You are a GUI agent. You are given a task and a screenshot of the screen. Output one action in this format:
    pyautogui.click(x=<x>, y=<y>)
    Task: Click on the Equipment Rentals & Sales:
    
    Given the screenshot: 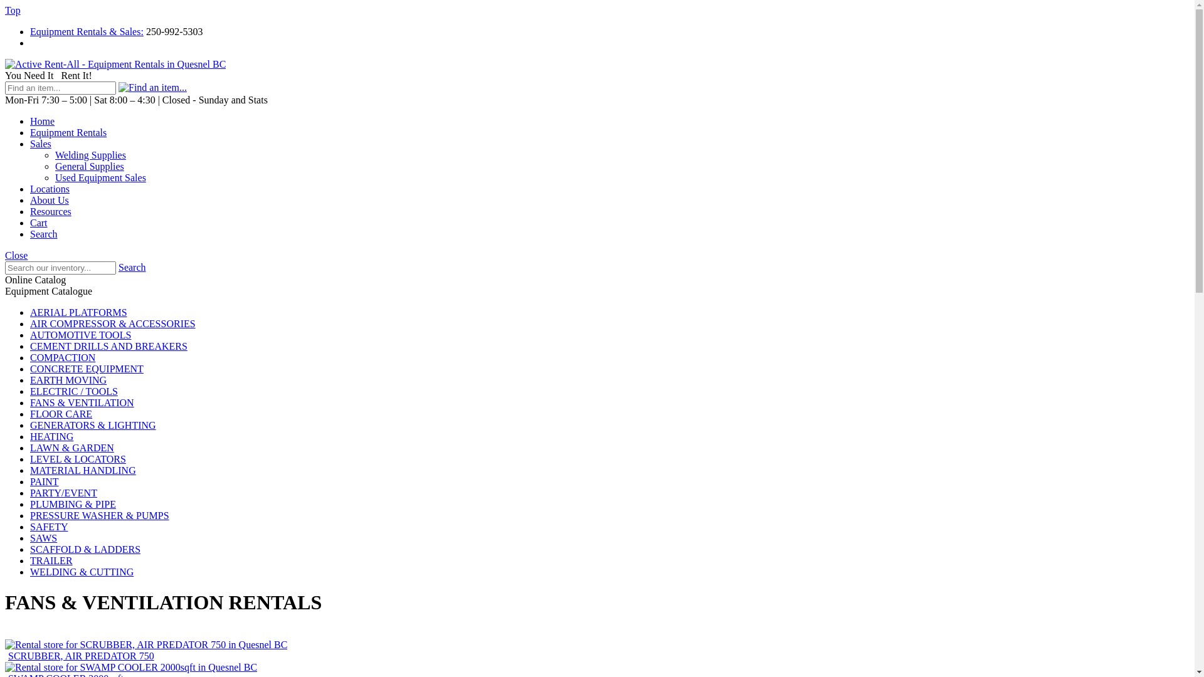 What is the action you would take?
    pyautogui.click(x=87, y=31)
    